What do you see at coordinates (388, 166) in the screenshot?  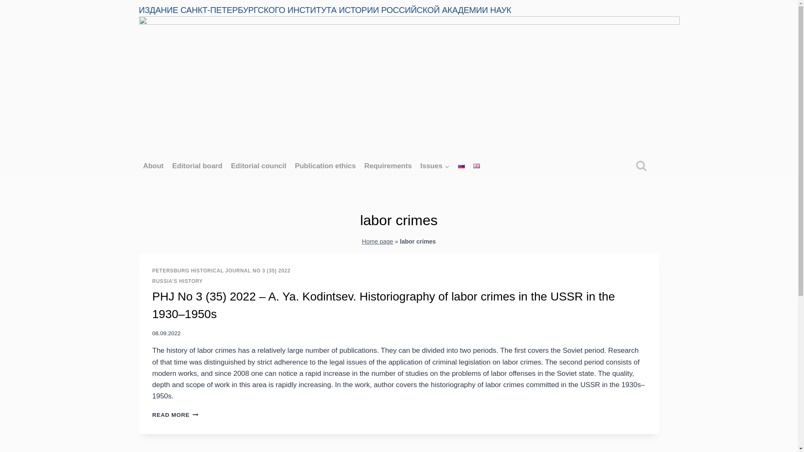 I see `Requirements` at bounding box center [388, 166].